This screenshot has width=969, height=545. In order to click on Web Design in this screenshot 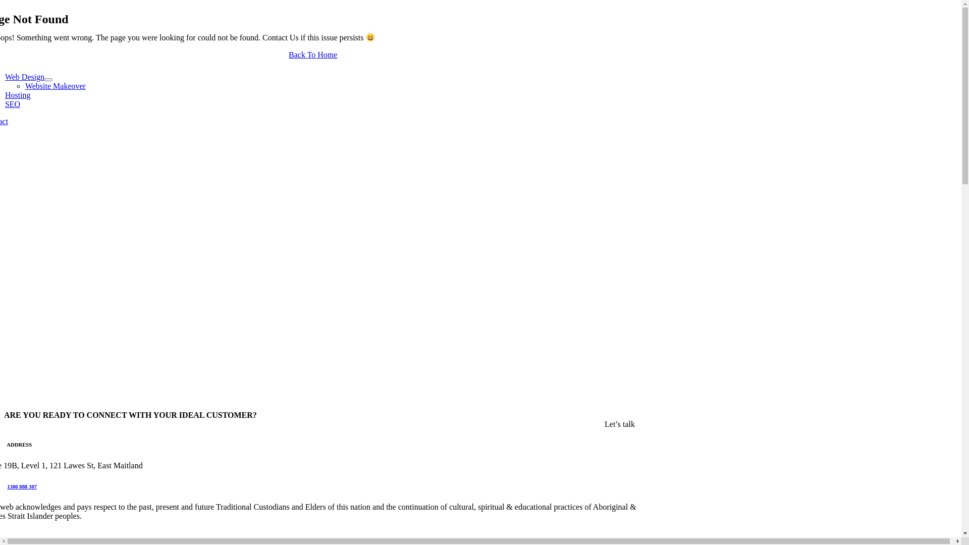, I will do `click(25, 77)`.